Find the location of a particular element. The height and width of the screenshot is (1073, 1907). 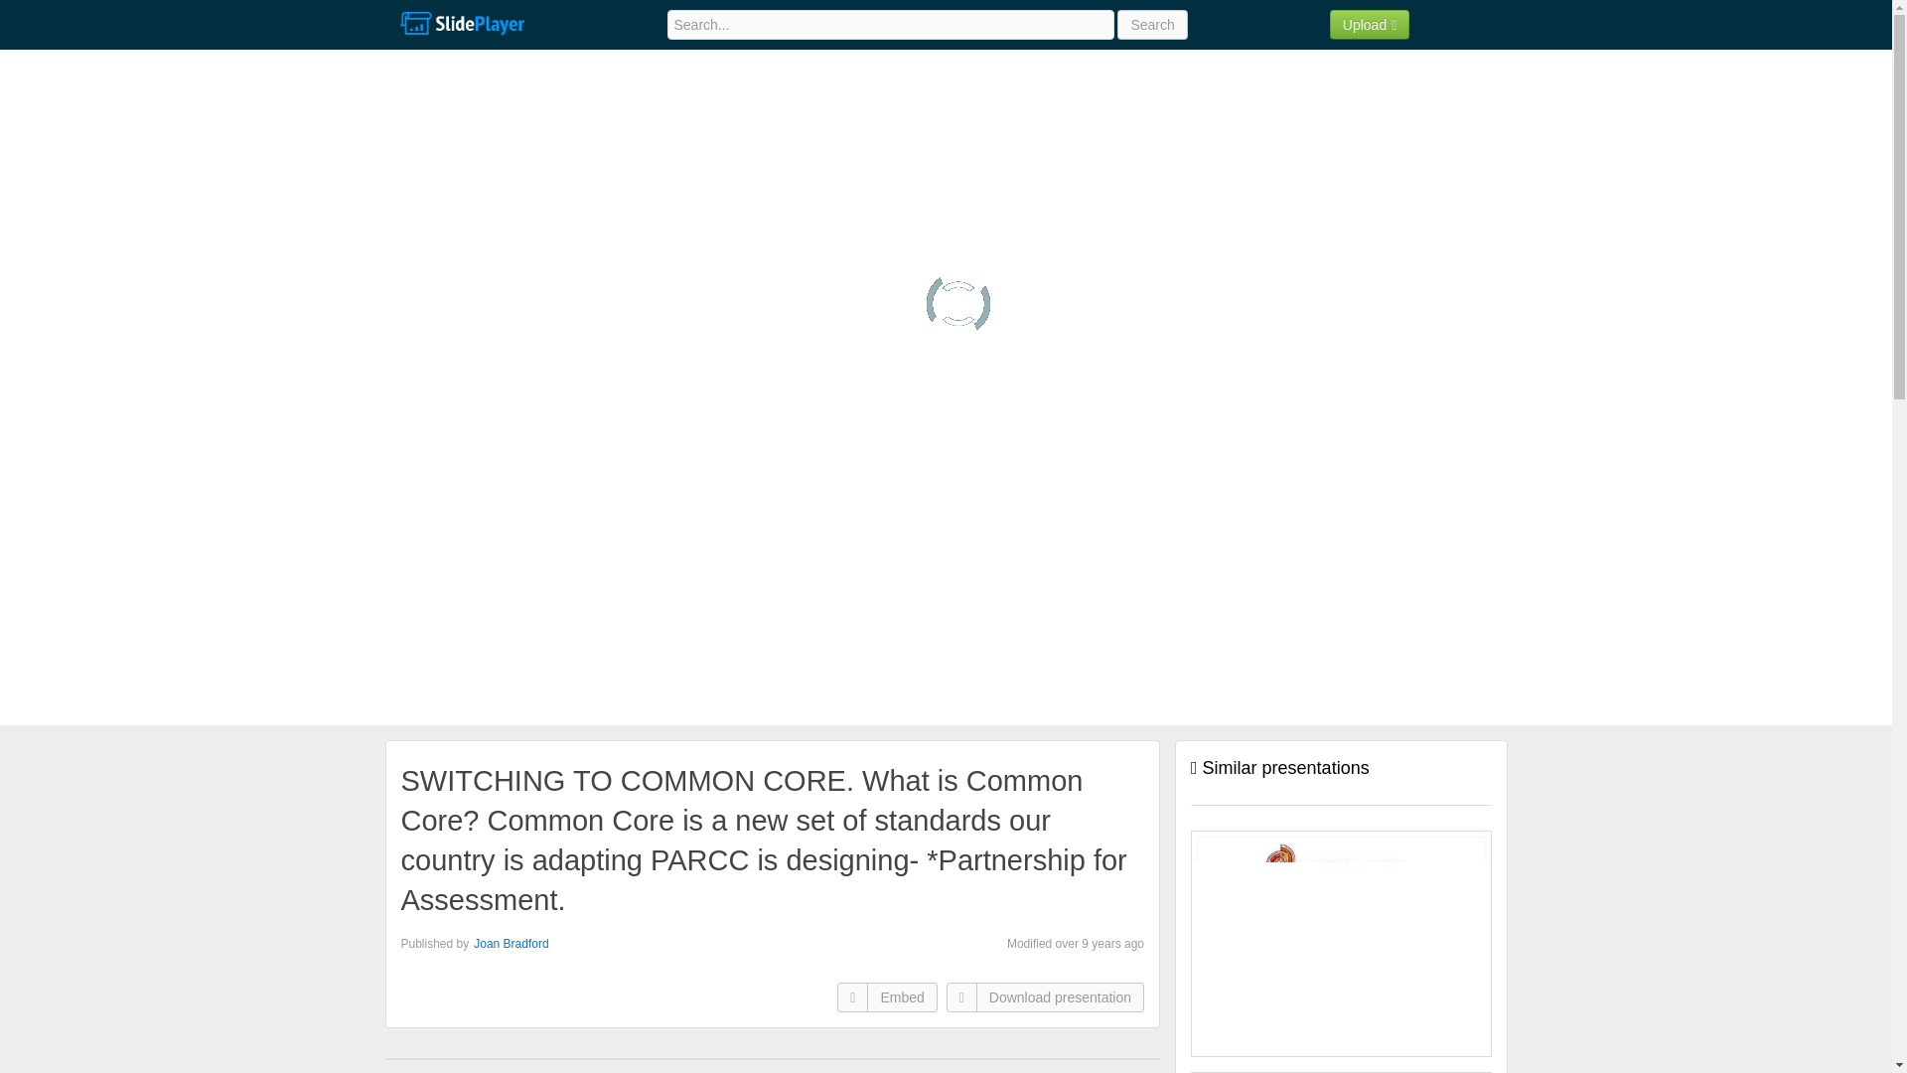

Upload is located at coordinates (1370, 24).